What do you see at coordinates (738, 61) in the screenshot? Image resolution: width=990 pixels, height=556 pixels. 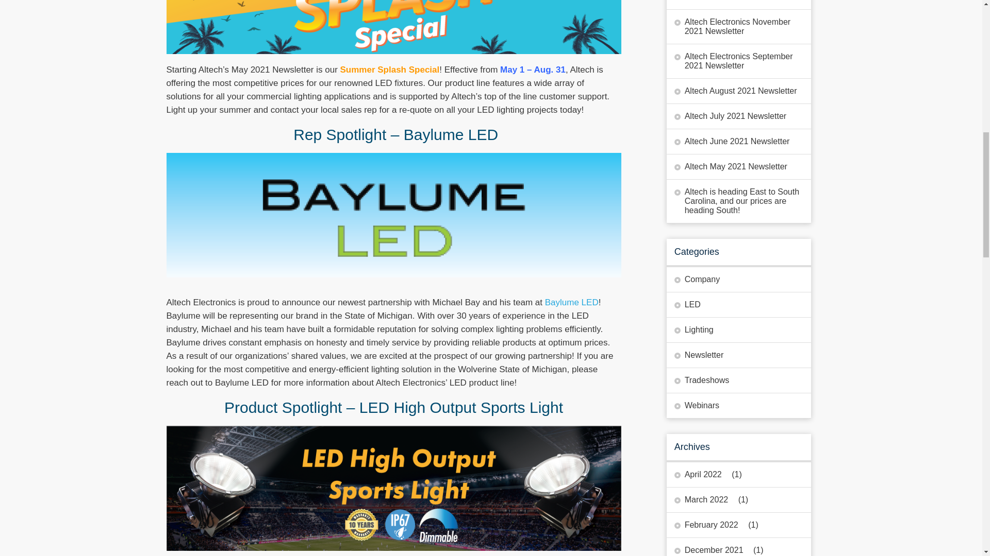 I see `Altech Electronics September 2021 Newsletter` at bounding box center [738, 61].